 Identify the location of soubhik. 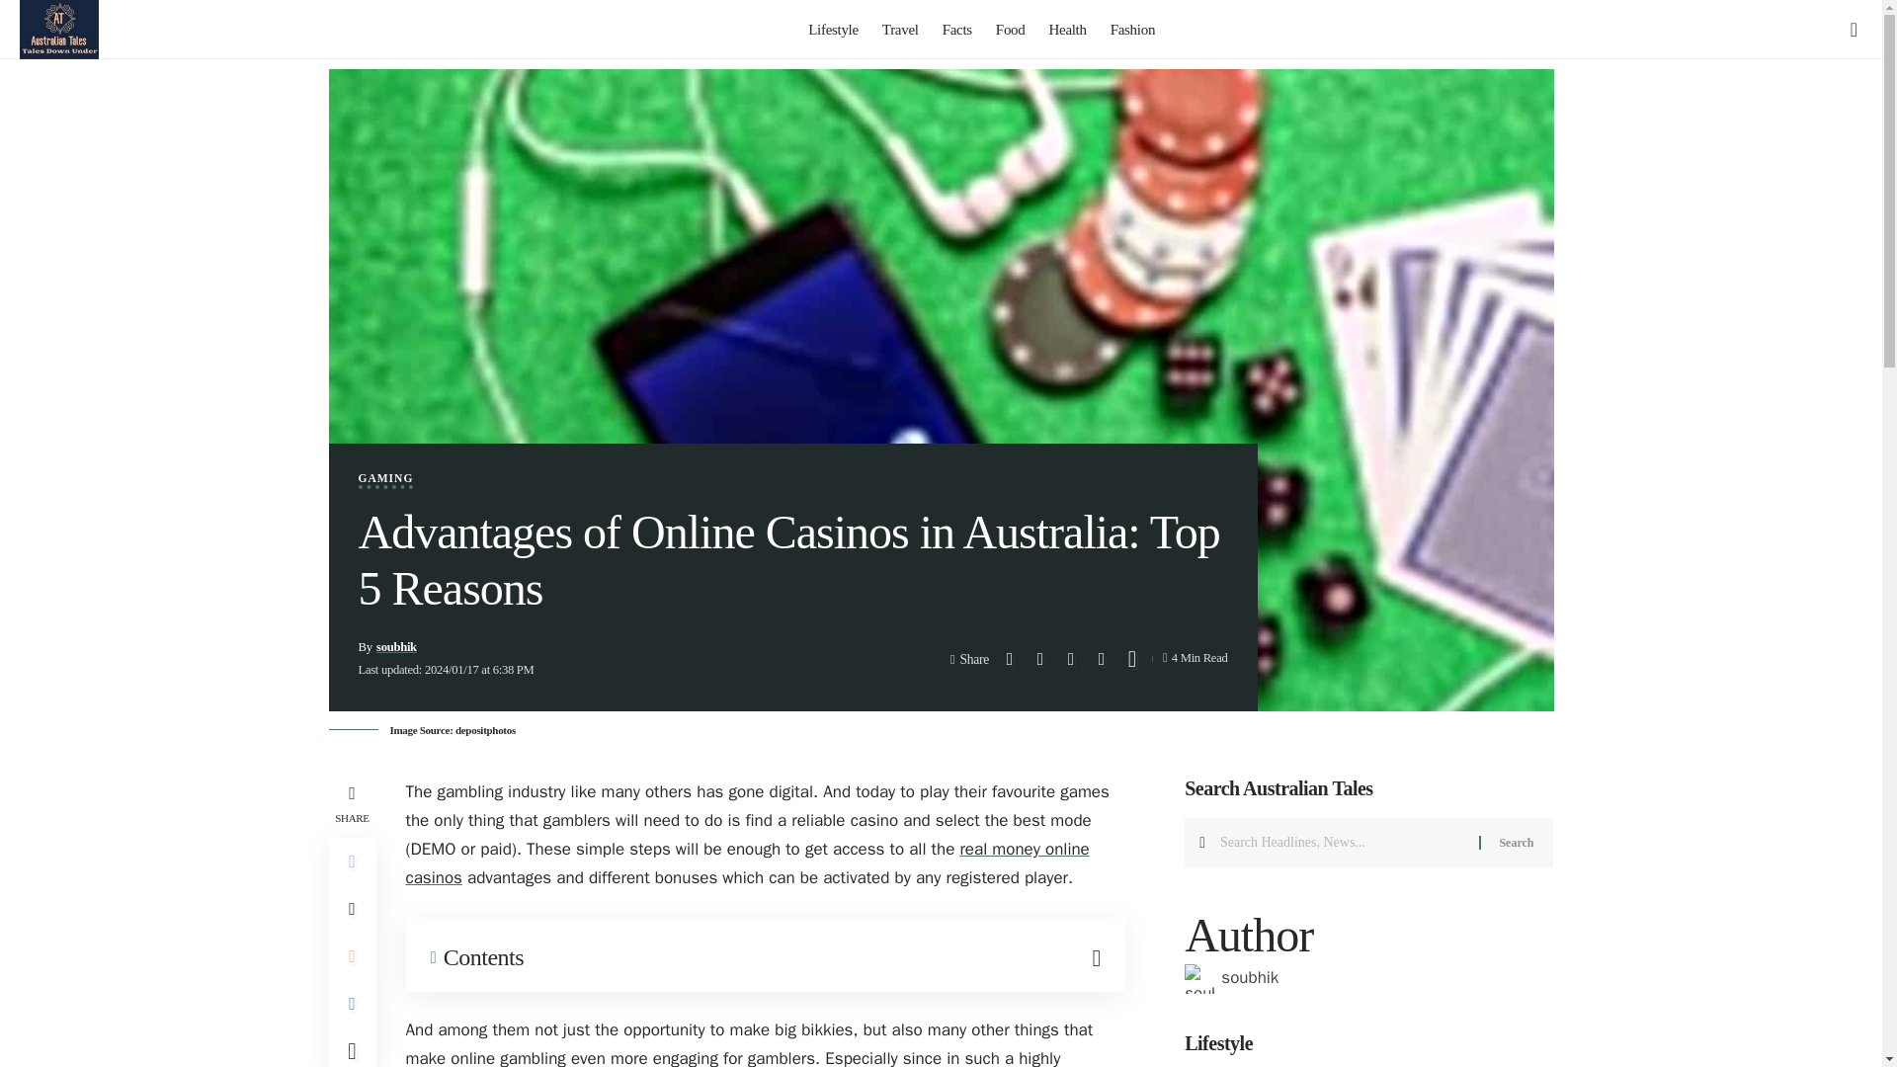
(396, 647).